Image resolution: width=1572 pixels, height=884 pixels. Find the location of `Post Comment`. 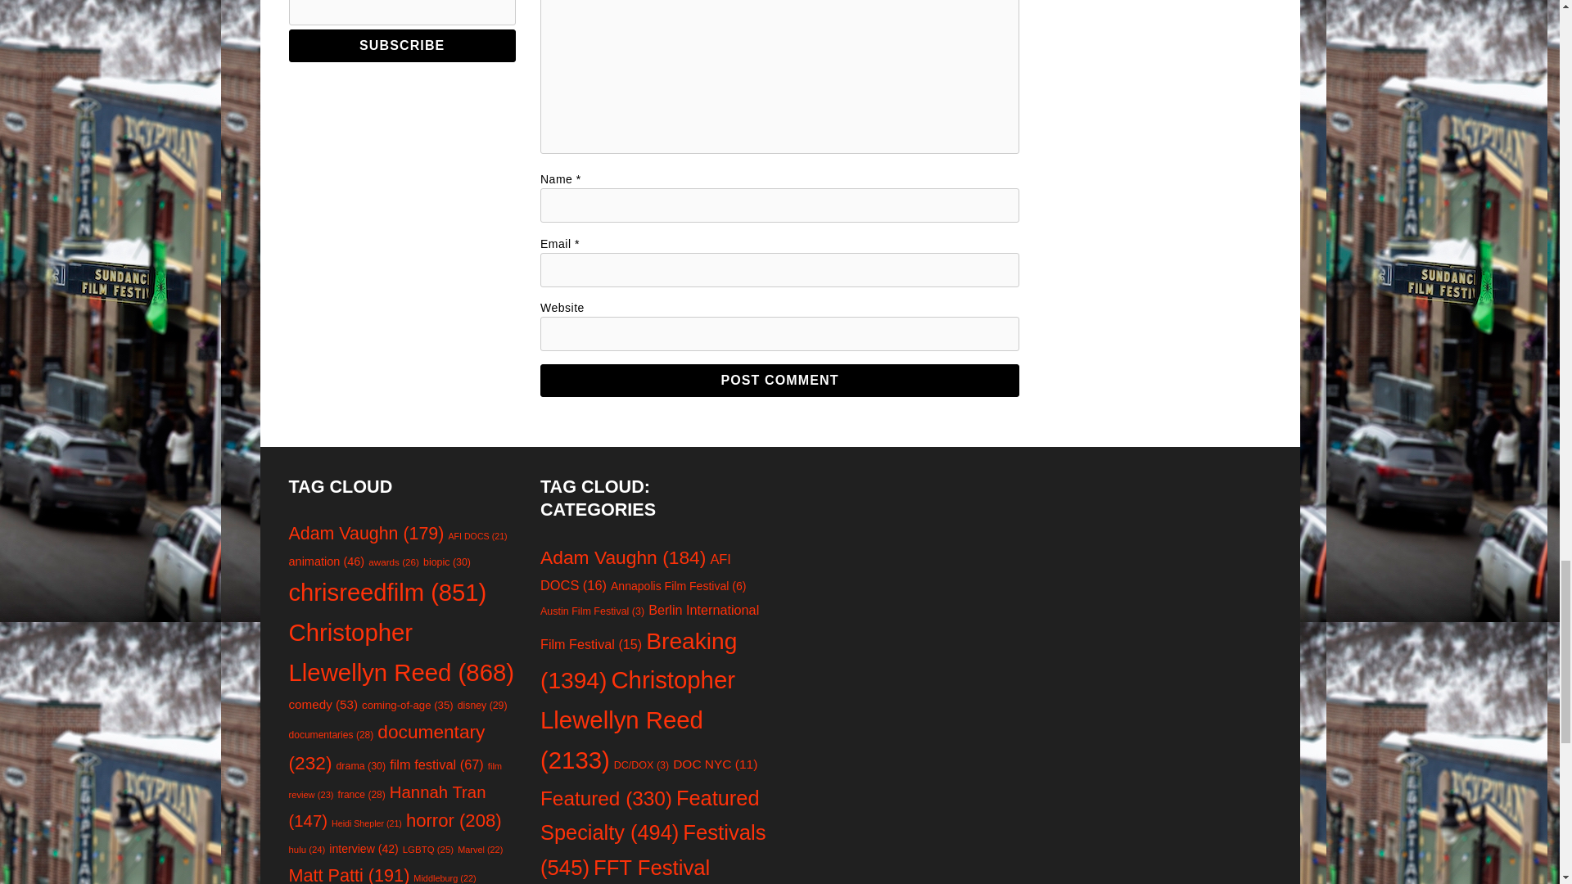

Post Comment is located at coordinates (779, 380).